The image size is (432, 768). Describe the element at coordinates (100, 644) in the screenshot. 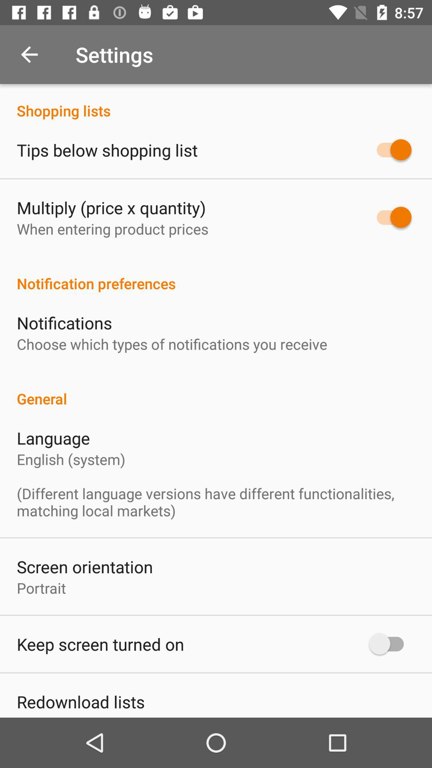

I see `open the icon below portrait icon` at that location.